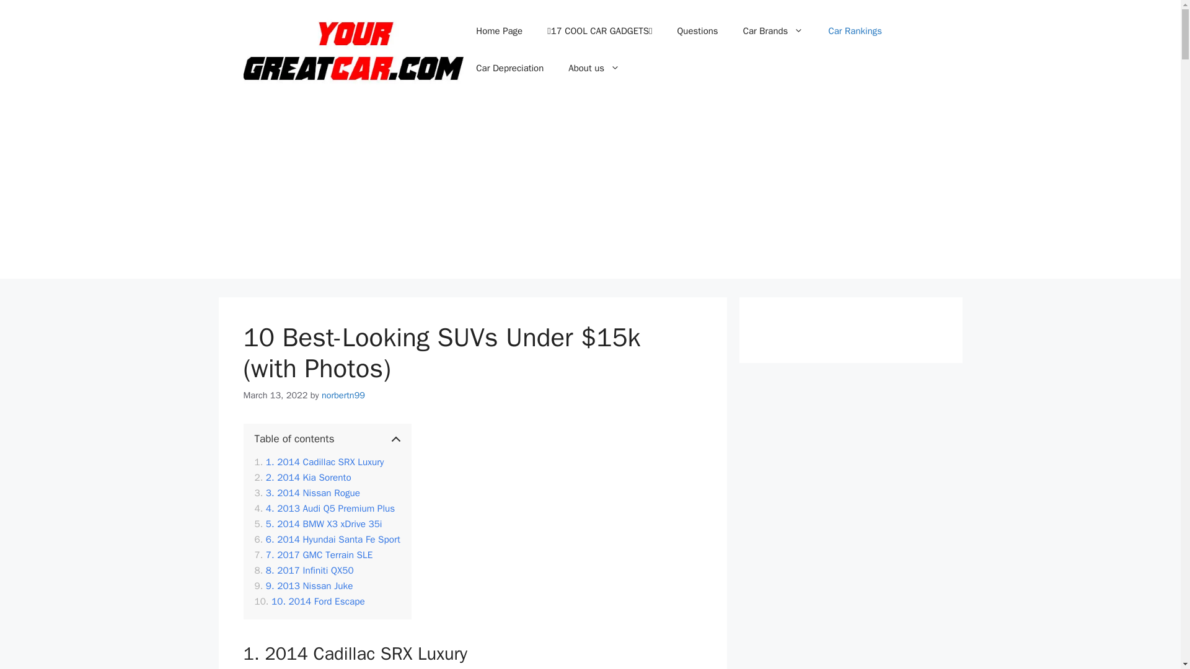 Image resolution: width=1190 pixels, height=669 pixels. What do you see at coordinates (509, 68) in the screenshot?
I see `Car Depreciation` at bounding box center [509, 68].